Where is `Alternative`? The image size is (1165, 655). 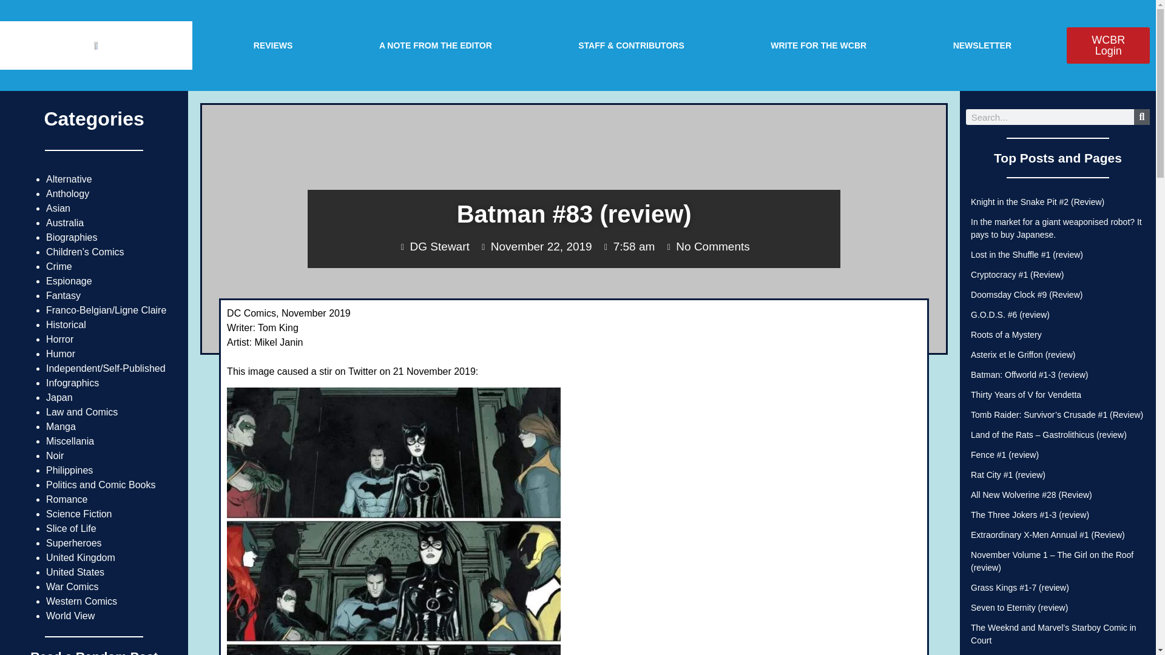 Alternative is located at coordinates (69, 179).